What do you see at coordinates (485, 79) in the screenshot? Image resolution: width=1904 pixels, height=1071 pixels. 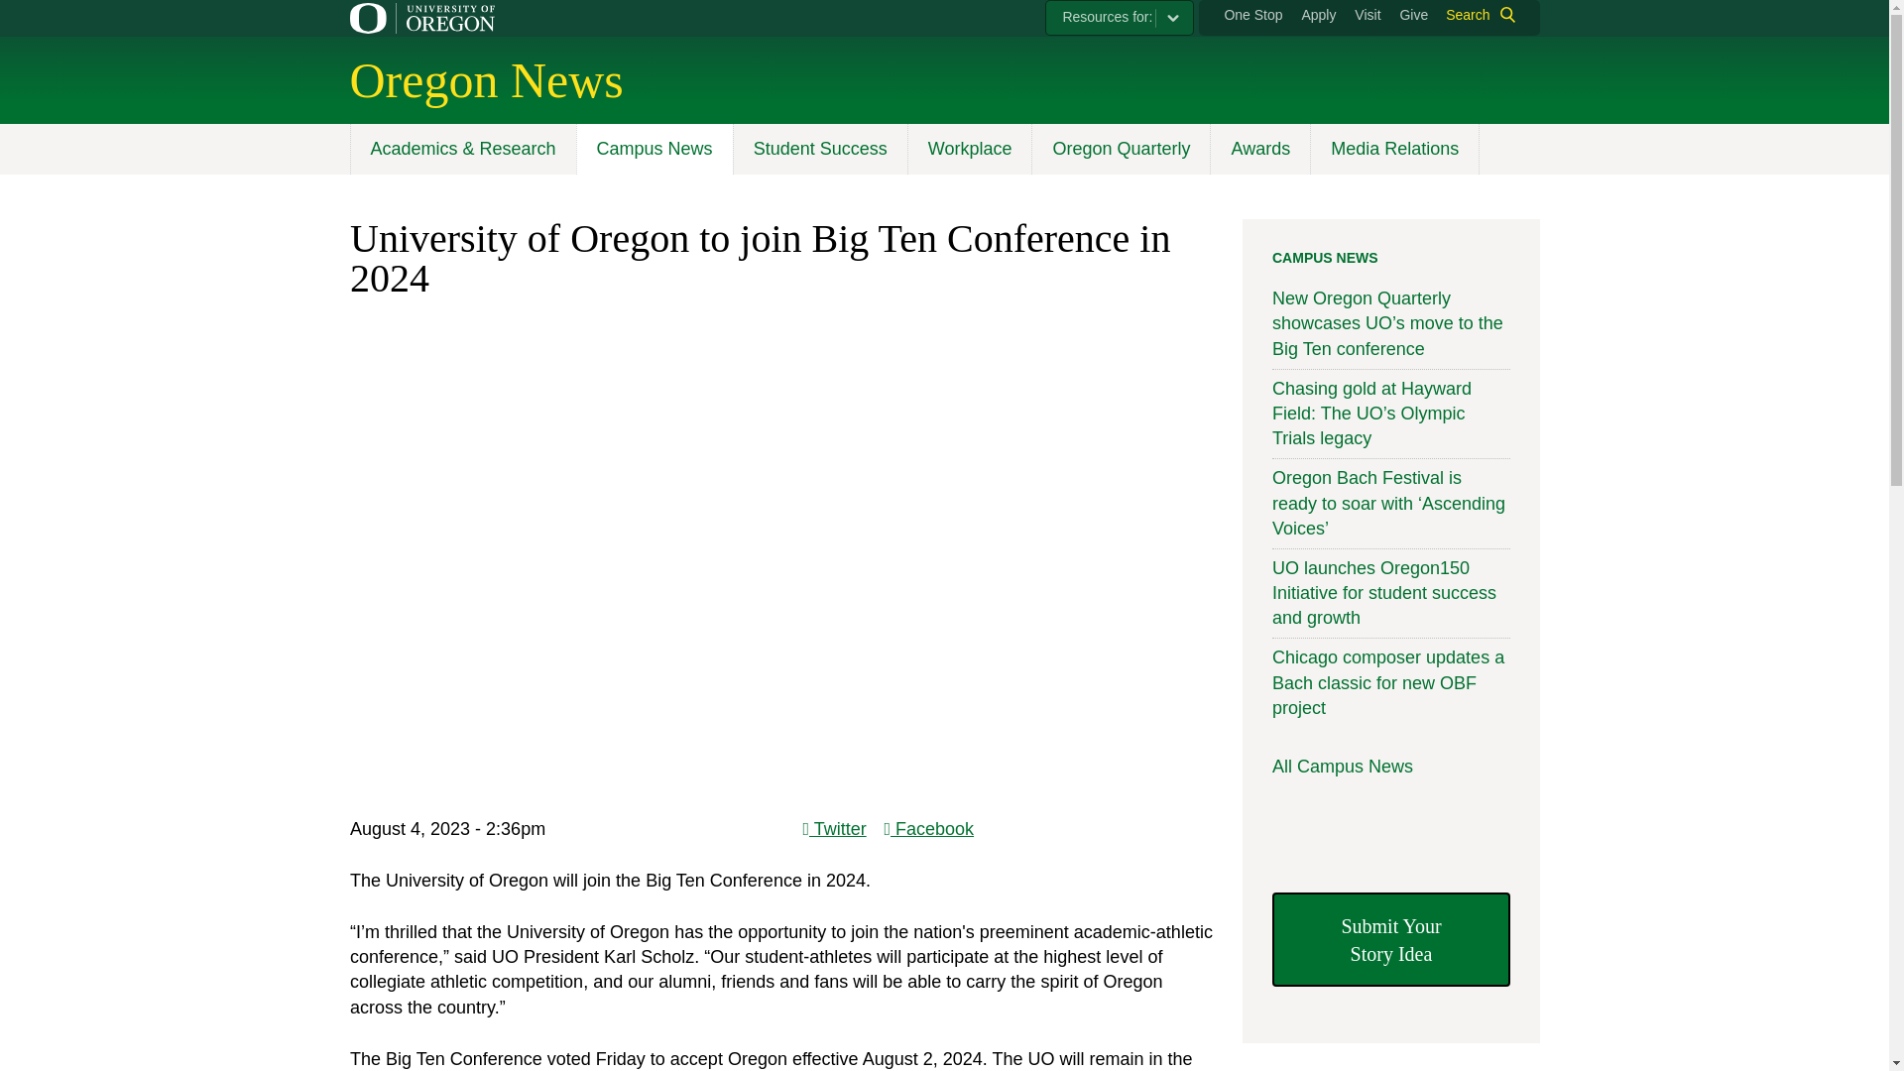 I see `Oregon NewsHome` at bounding box center [485, 79].